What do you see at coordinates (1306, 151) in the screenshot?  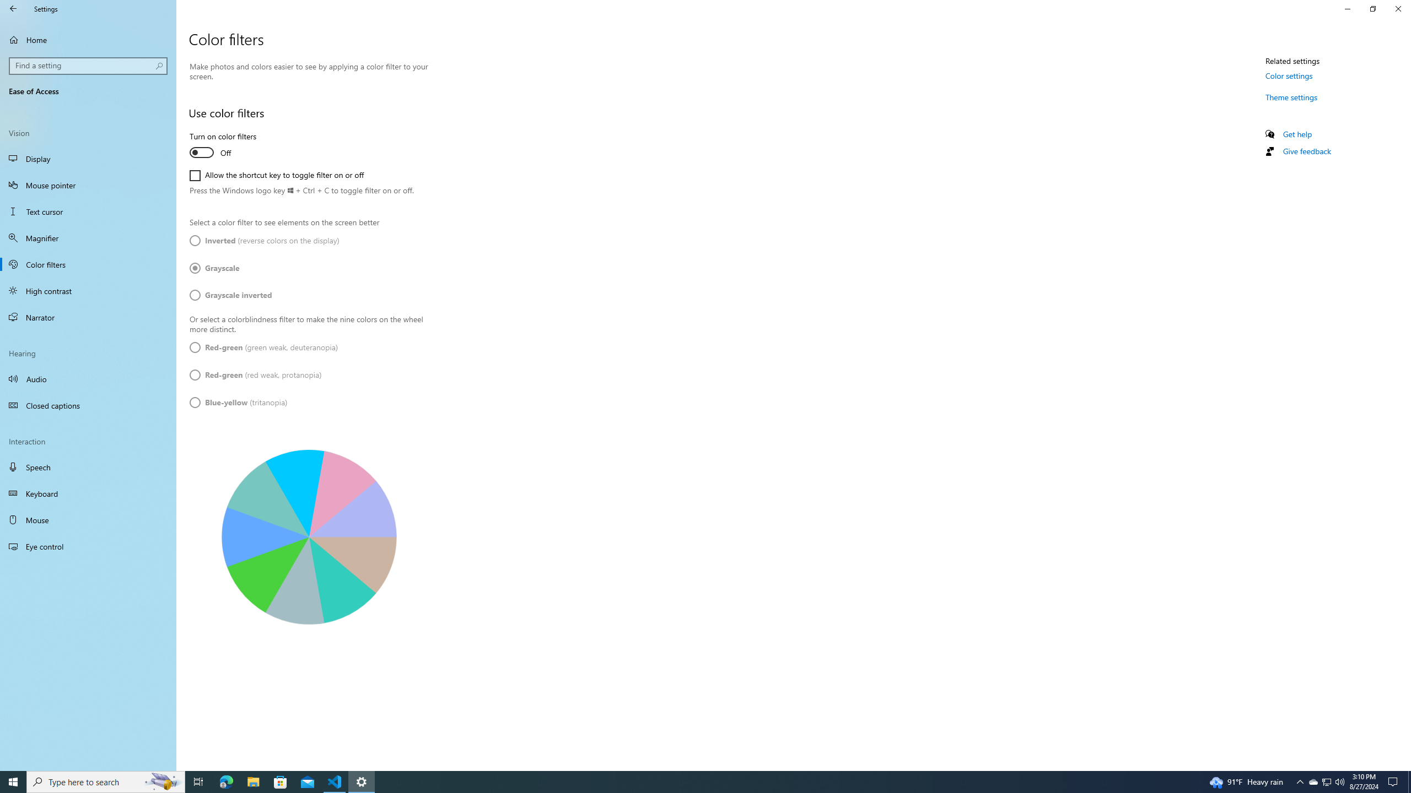 I see `Give feedback` at bounding box center [1306, 151].